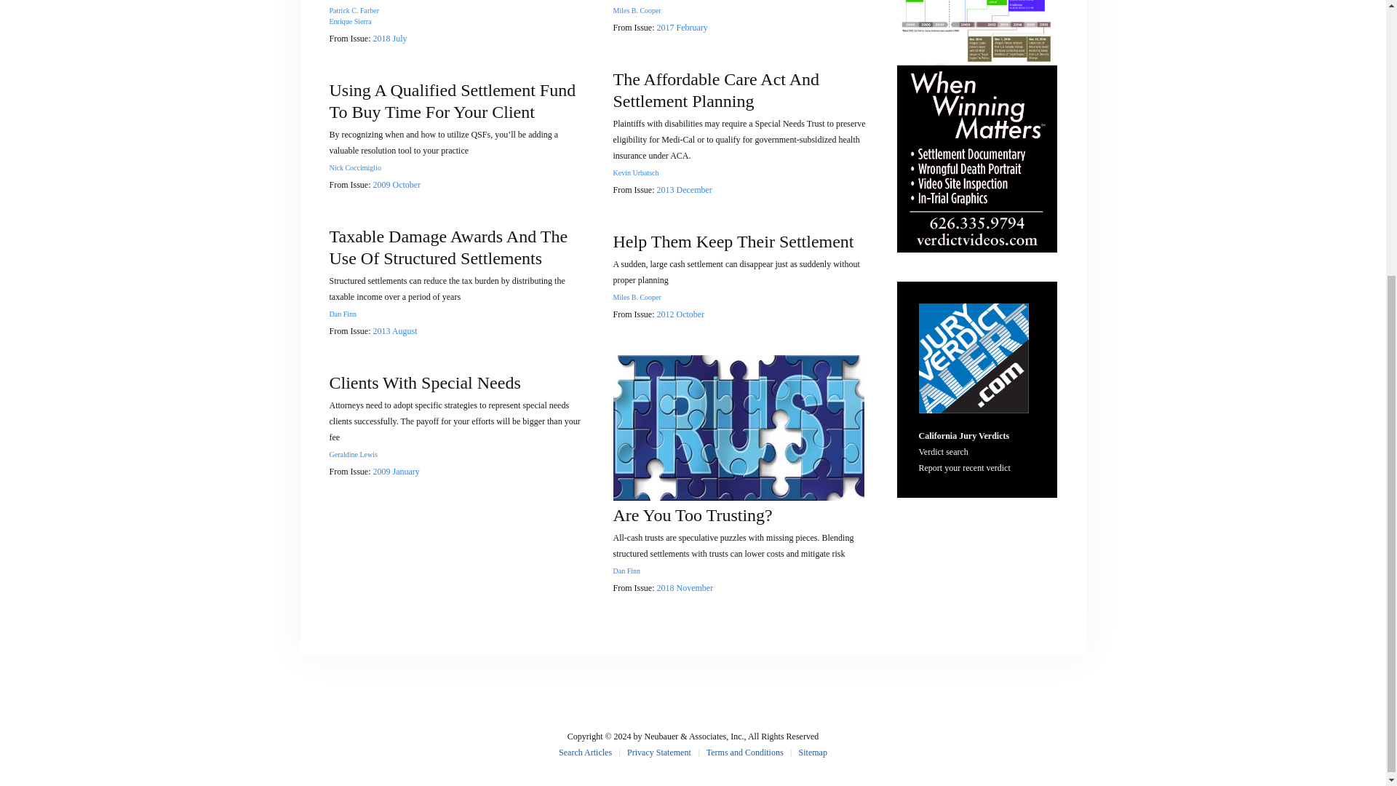 The width and height of the screenshot is (1397, 786). Describe the element at coordinates (635, 173) in the screenshot. I see `Kevin Urbatsch` at that location.